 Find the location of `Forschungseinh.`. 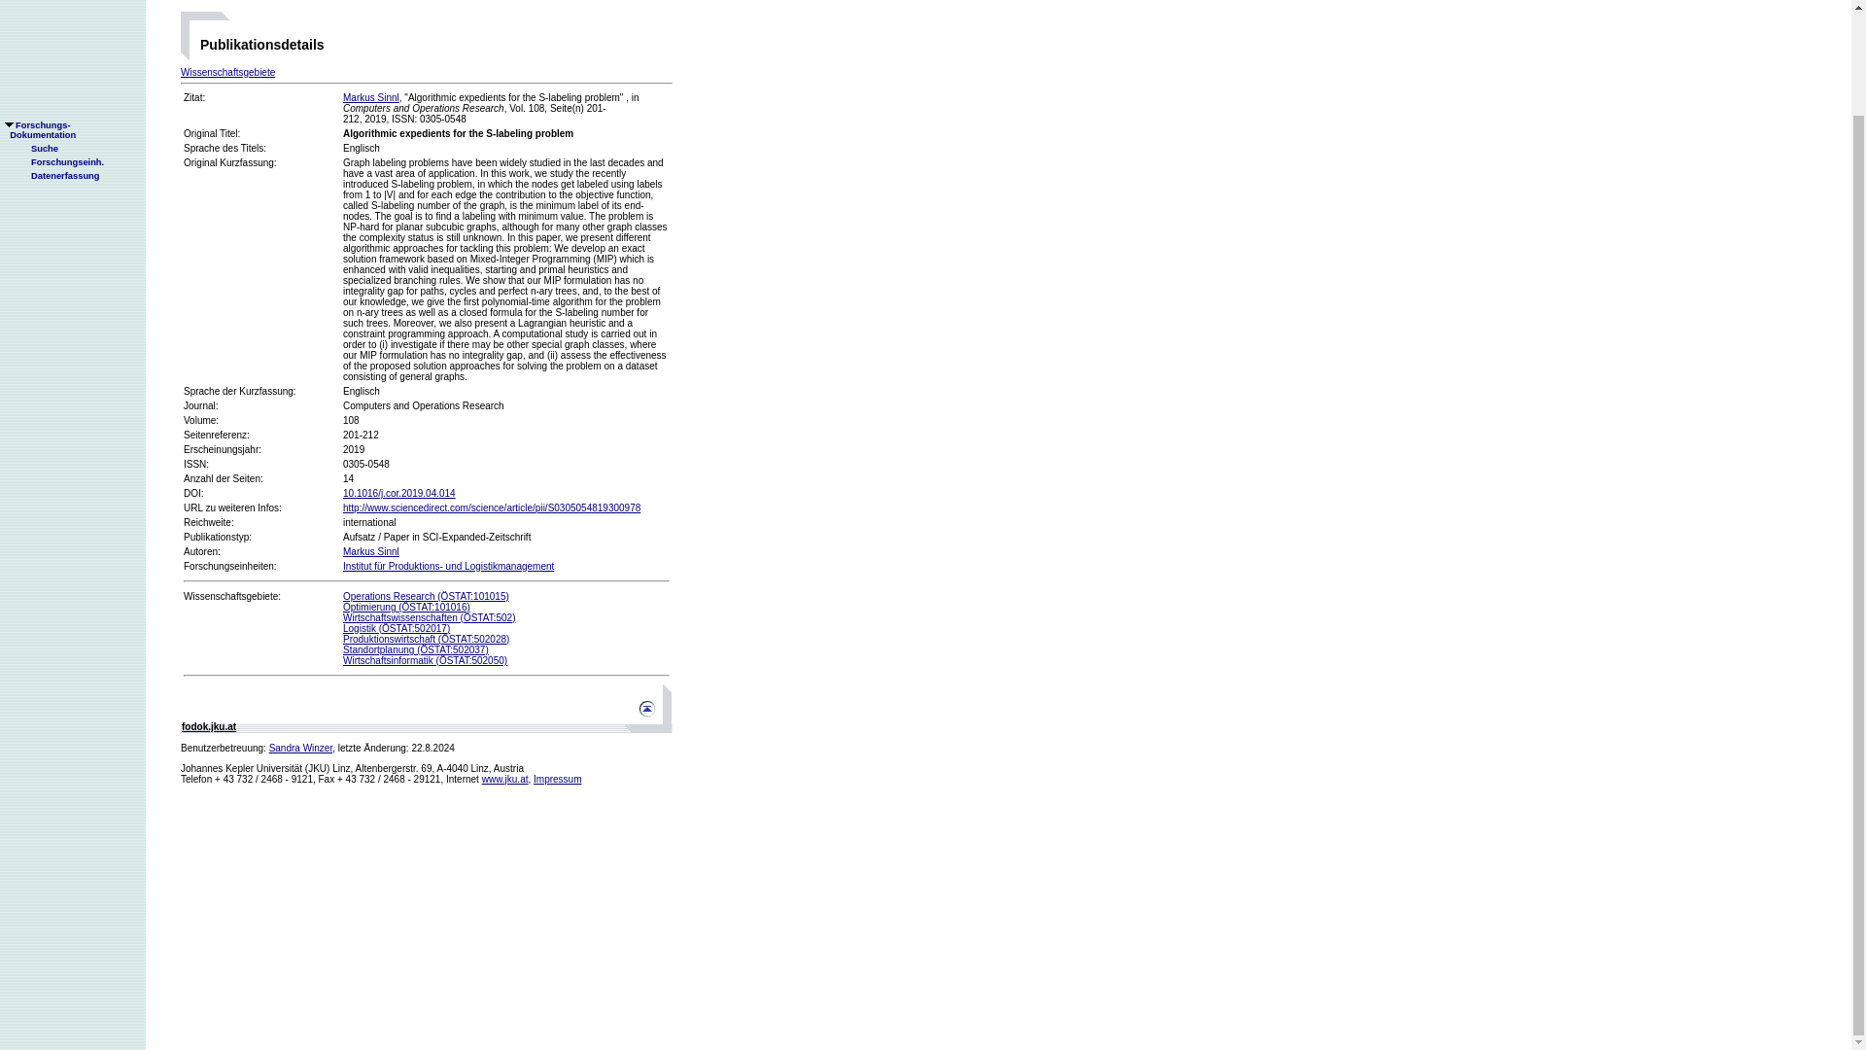

Forschungseinh. is located at coordinates (59, 47).